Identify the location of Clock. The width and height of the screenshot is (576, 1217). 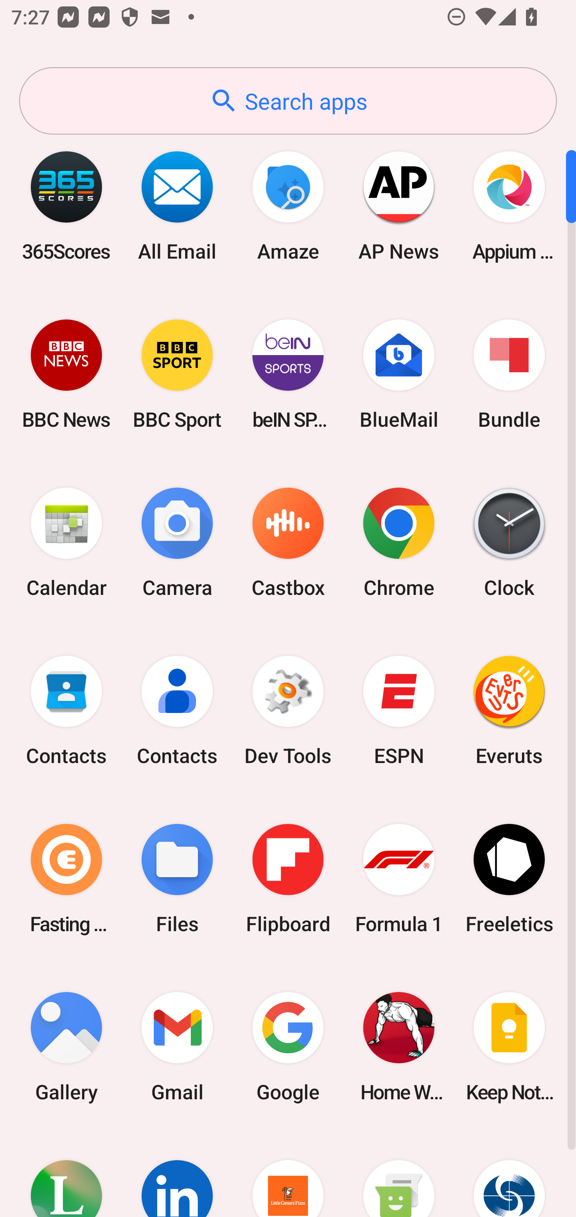
(509, 543).